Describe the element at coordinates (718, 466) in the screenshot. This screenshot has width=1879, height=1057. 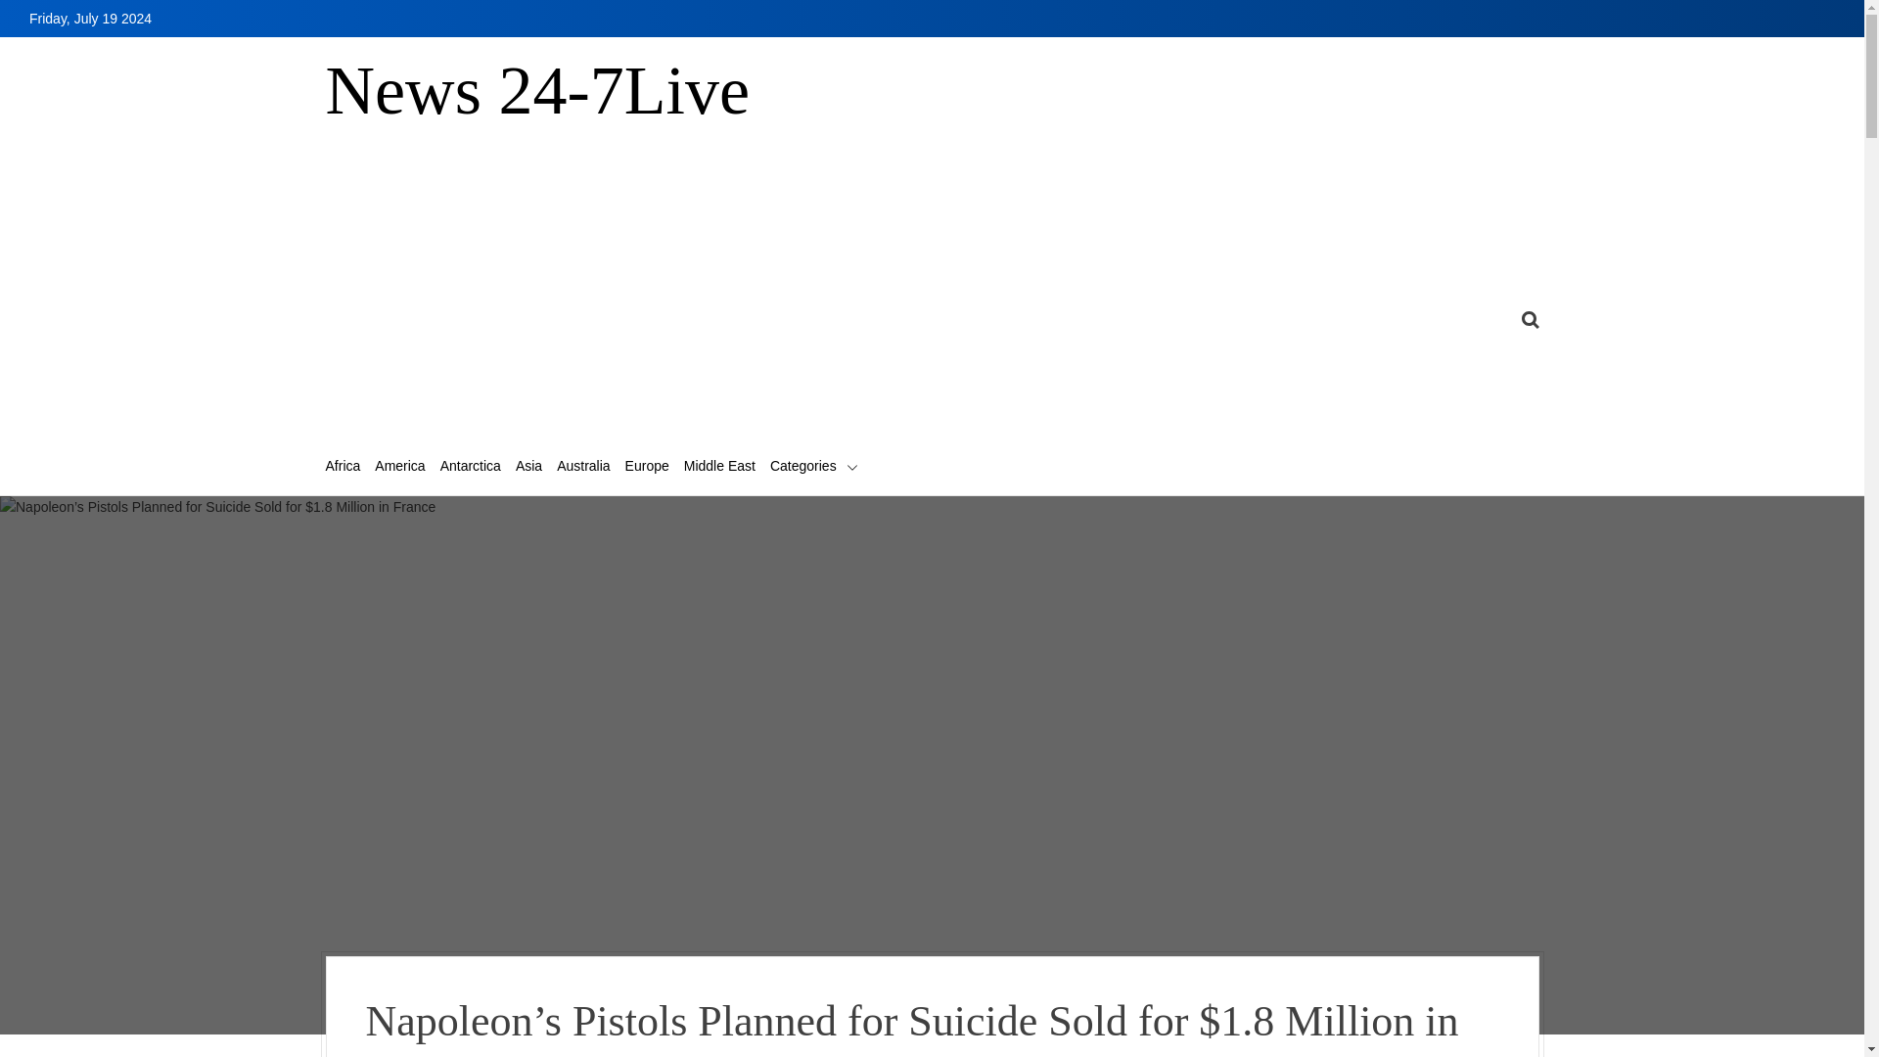
I see `Middle East` at that location.